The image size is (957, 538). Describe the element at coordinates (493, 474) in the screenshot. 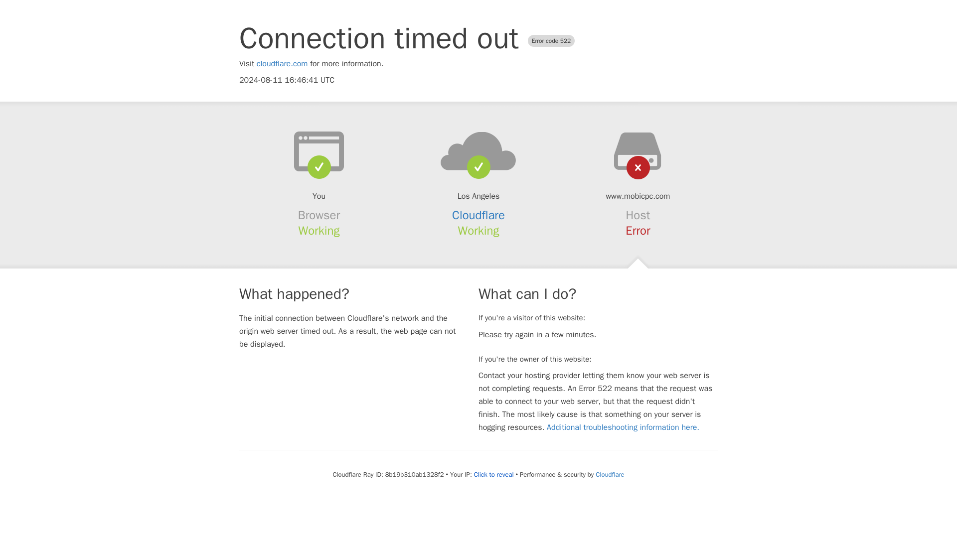

I see `Click to reveal` at that location.